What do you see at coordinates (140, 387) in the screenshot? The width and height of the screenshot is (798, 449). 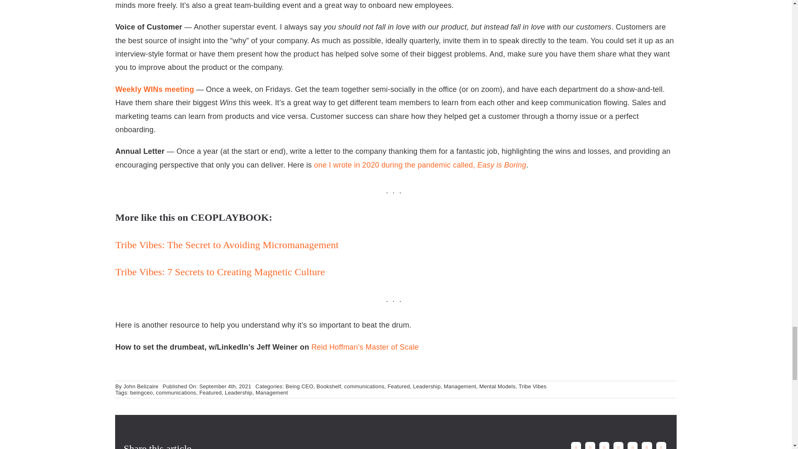 I see `Posts by John Belizaire` at bounding box center [140, 387].